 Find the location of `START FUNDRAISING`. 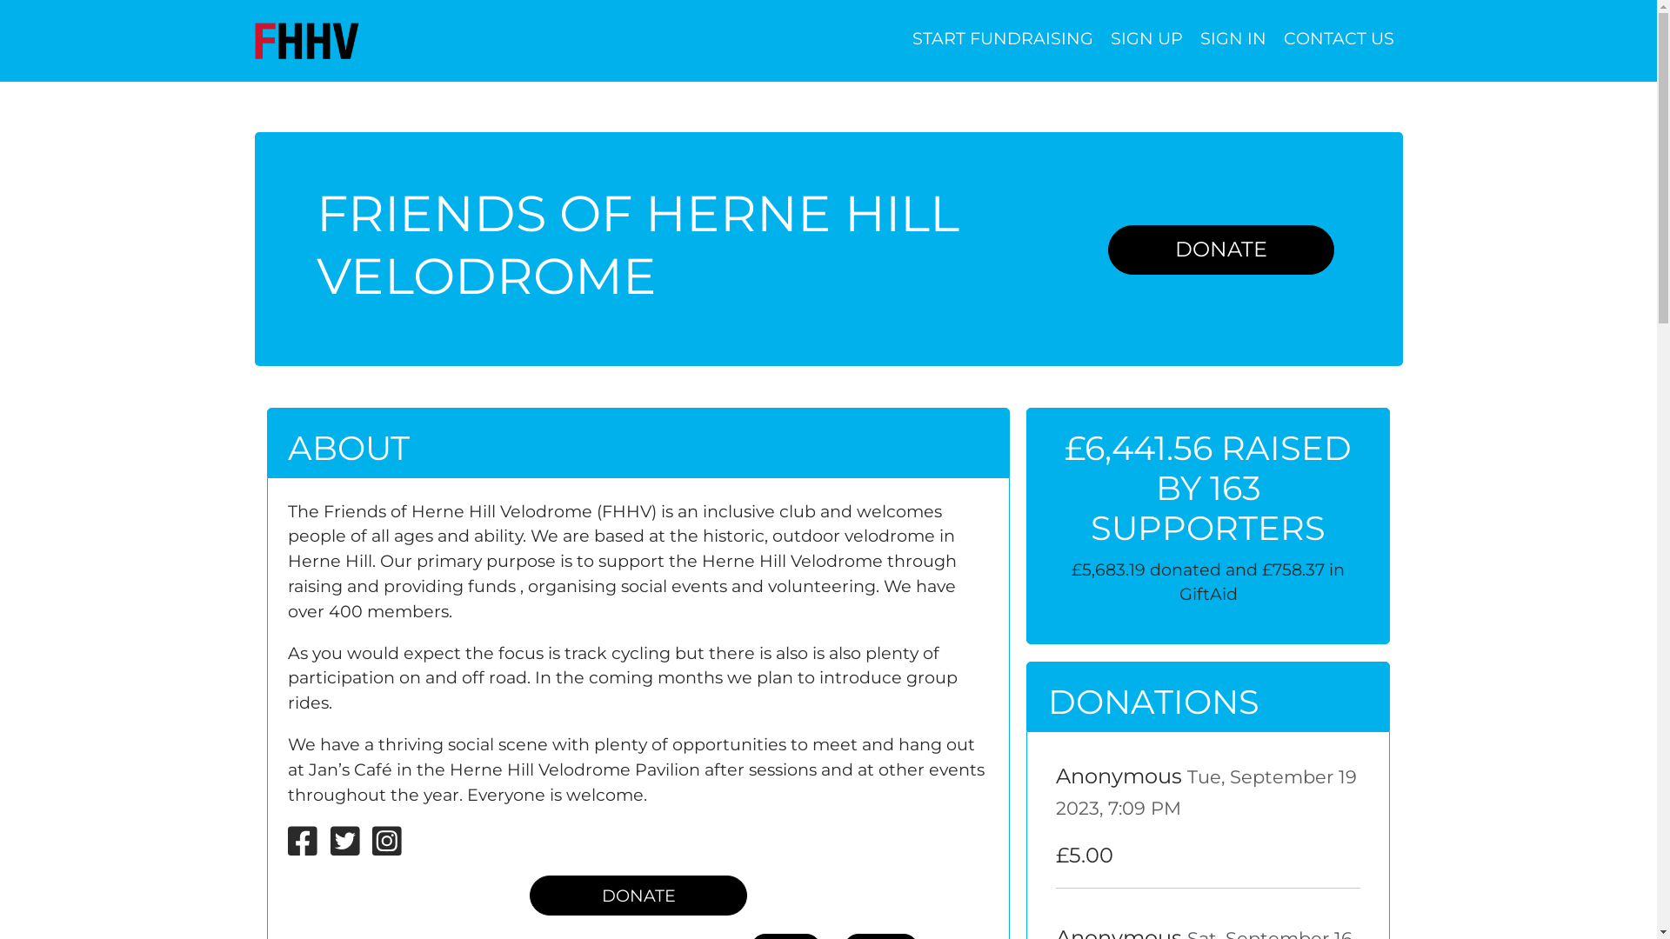

START FUNDRAISING is located at coordinates (1002, 41).